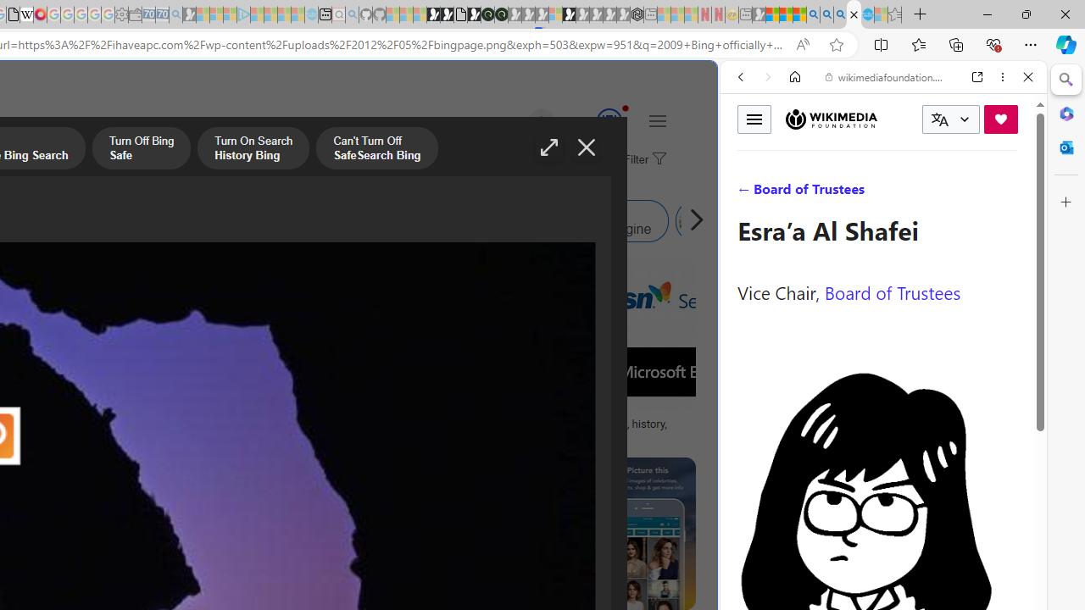  What do you see at coordinates (853, 193) in the screenshot?
I see `VIDEOS` at bounding box center [853, 193].